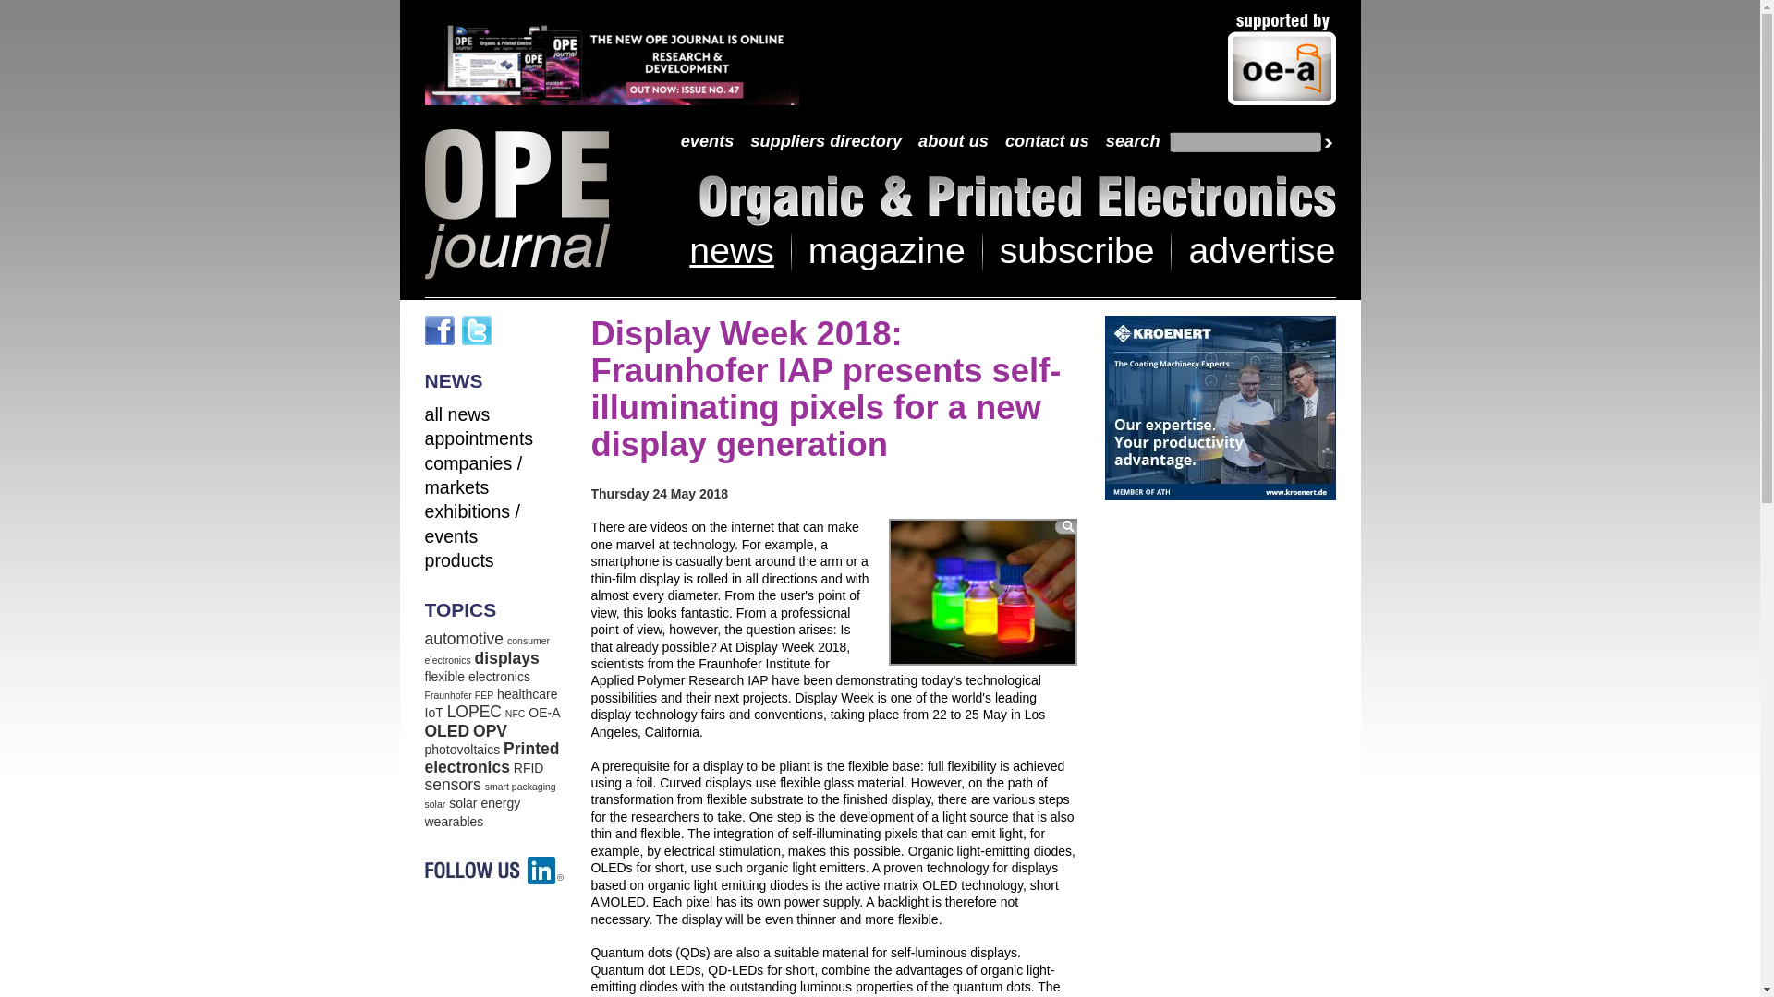 The height and width of the screenshot is (997, 1774). I want to click on all news, so click(458, 414).